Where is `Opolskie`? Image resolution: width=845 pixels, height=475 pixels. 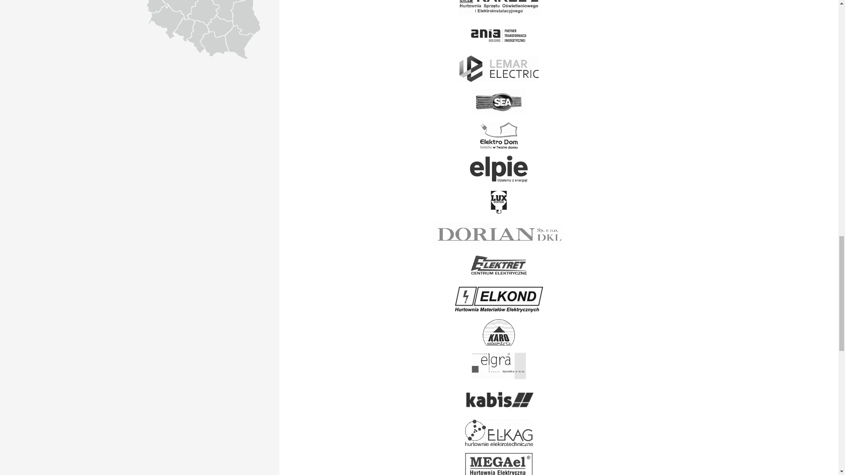
Opolskie is located at coordinates (184, 30).